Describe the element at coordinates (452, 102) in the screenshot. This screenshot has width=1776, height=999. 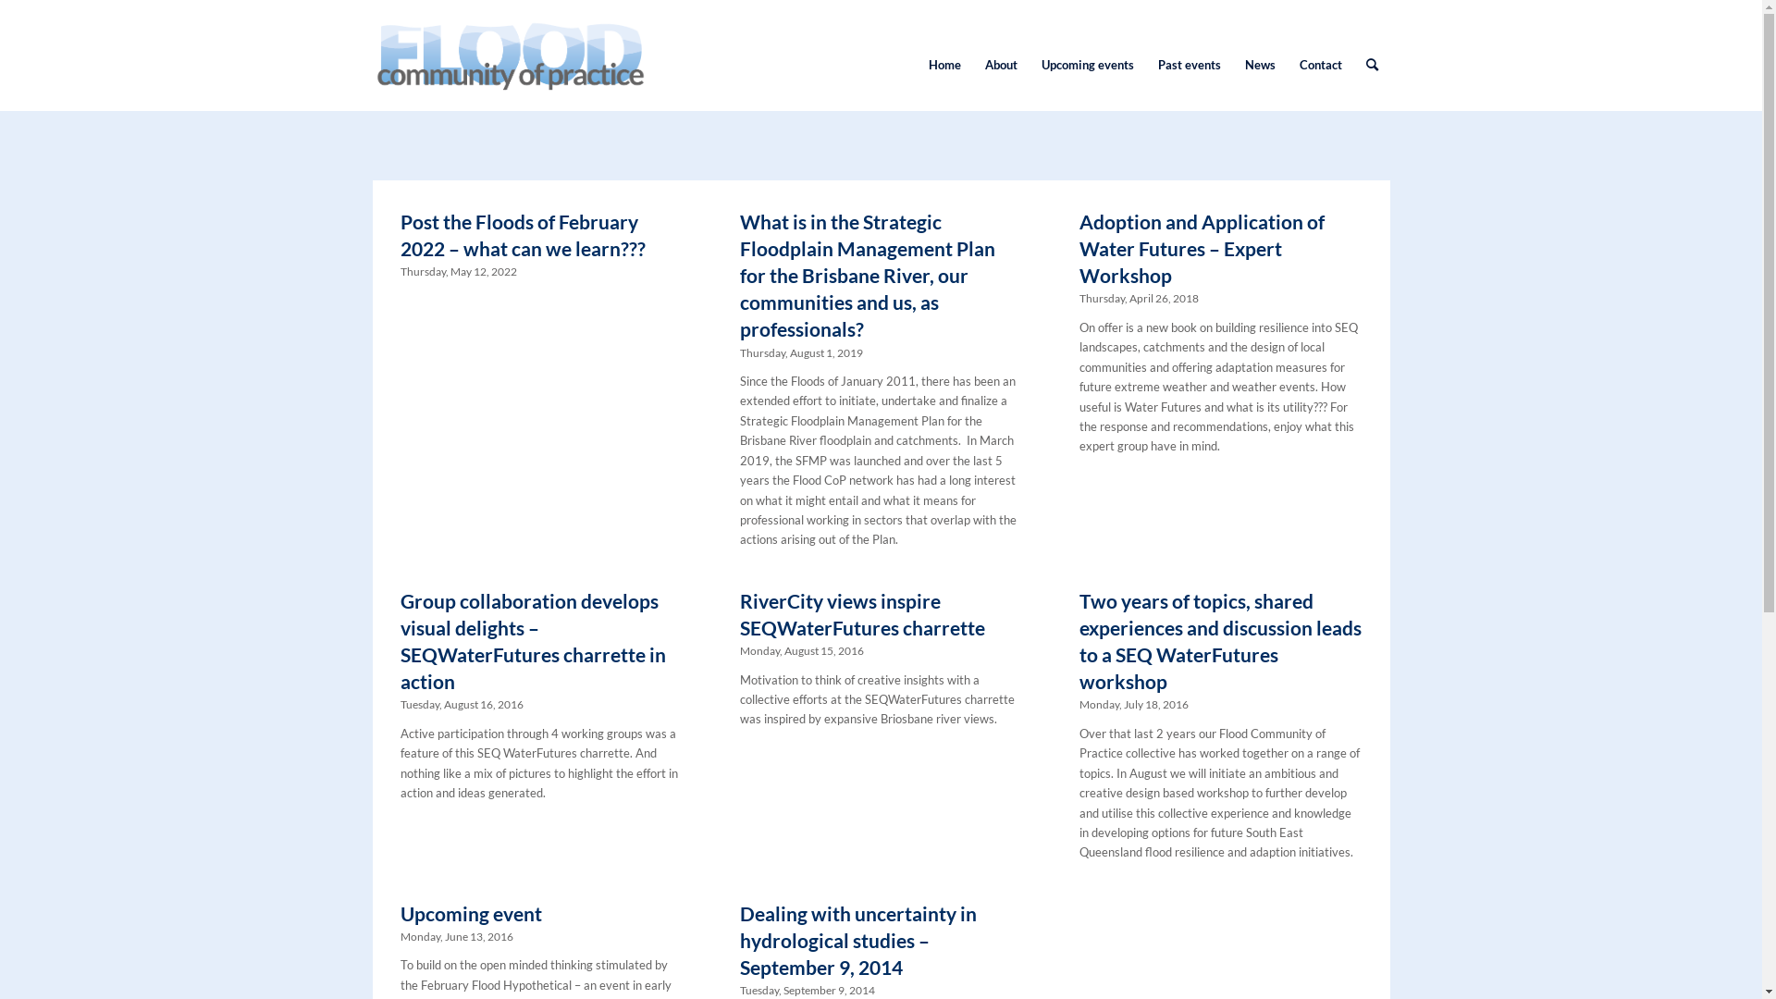
I see `Home` at that location.